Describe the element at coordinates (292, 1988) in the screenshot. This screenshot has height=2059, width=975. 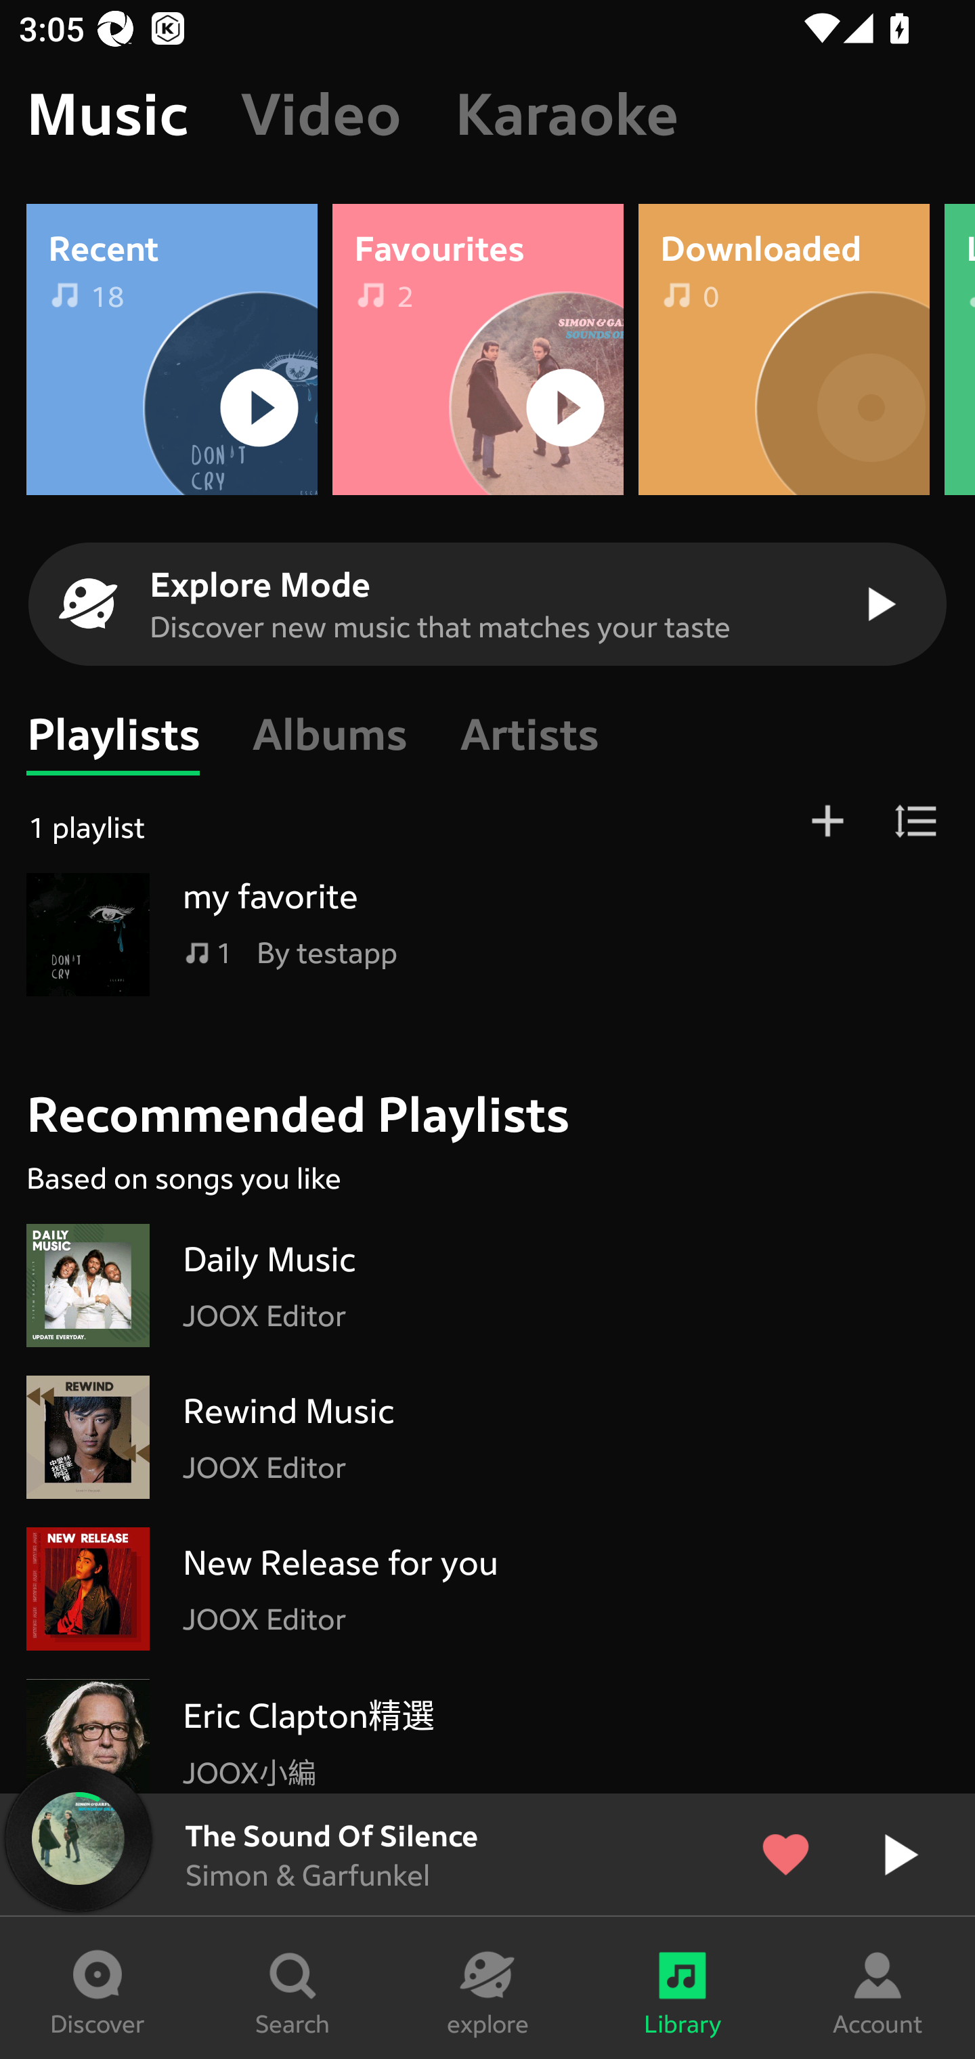
I see `Search` at that location.